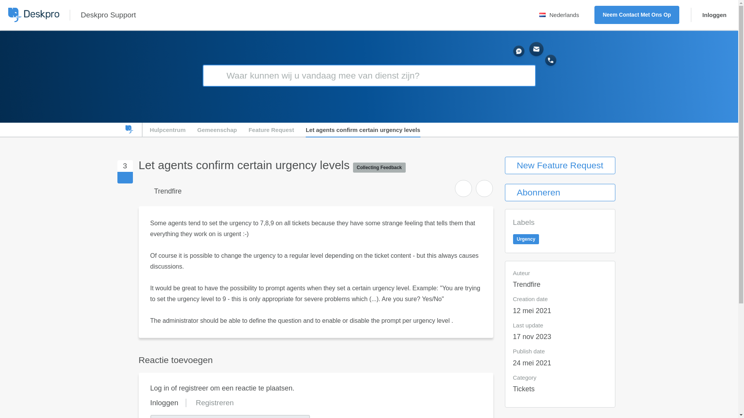  Describe the element at coordinates (561, 15) in the screenshot. I see `Nederlands` at that location.